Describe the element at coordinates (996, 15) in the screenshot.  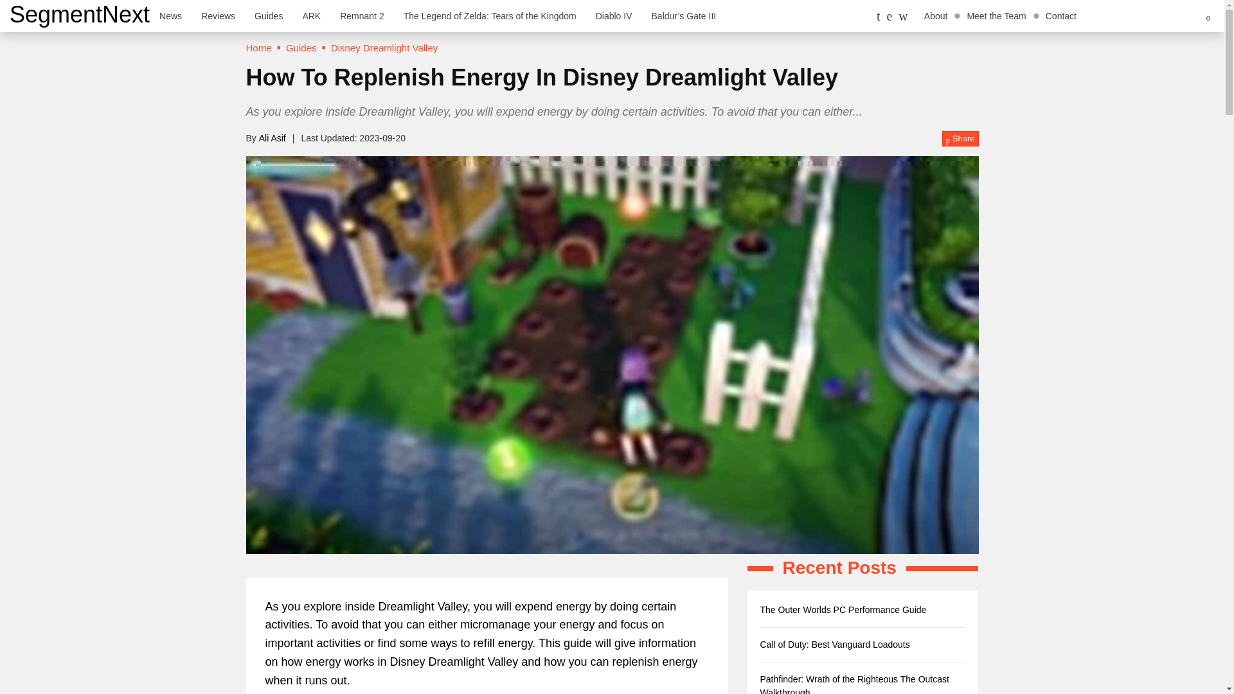
I see `Meet the Team` at that location.